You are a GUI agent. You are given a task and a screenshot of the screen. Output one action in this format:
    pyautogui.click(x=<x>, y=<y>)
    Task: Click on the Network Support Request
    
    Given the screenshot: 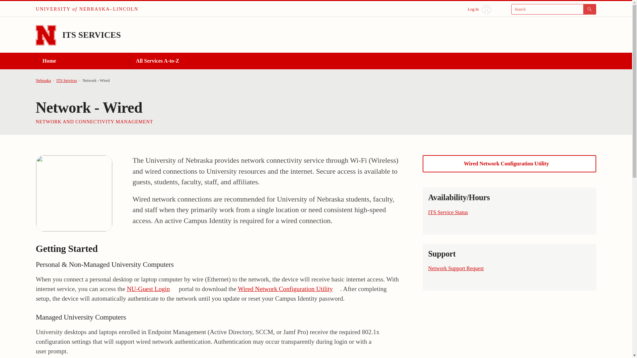 What is the action you would take?
    pyautogui.click(x=459, y=268)
    